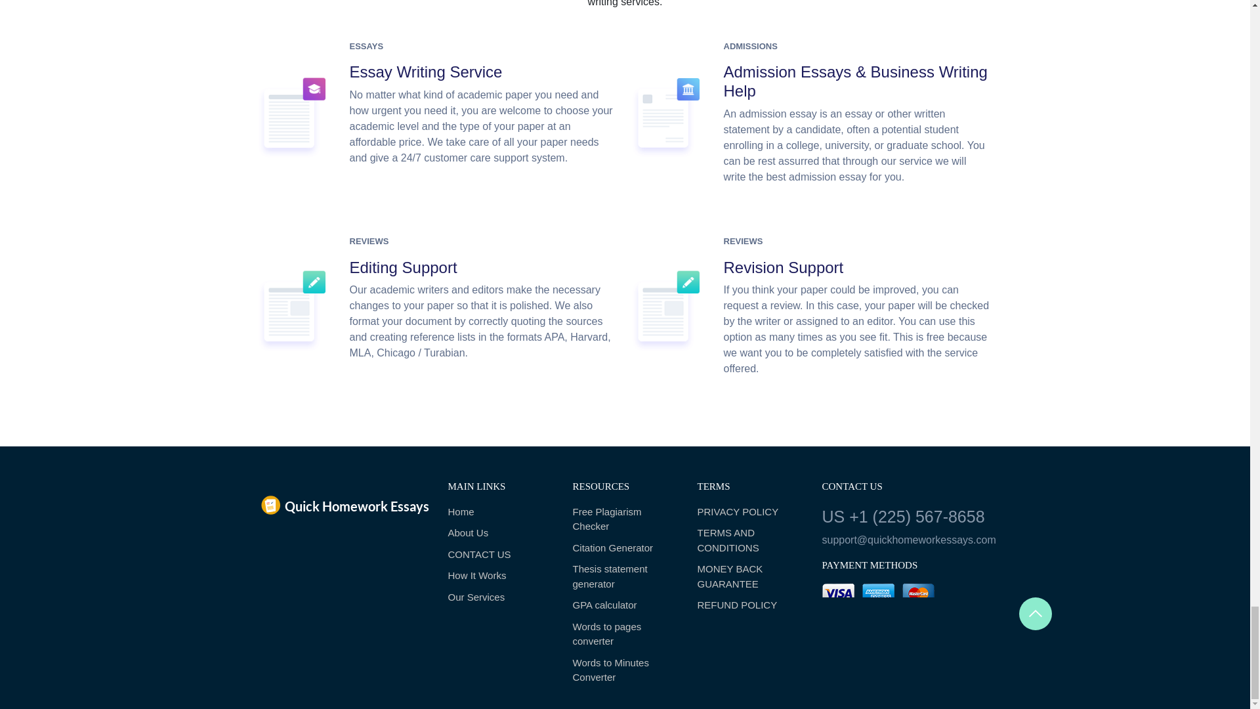 The width and height of the screenshot is (1260, 709). Describe the element at coordinates (500, 512) in the screenshot. I see `Home` at that location.